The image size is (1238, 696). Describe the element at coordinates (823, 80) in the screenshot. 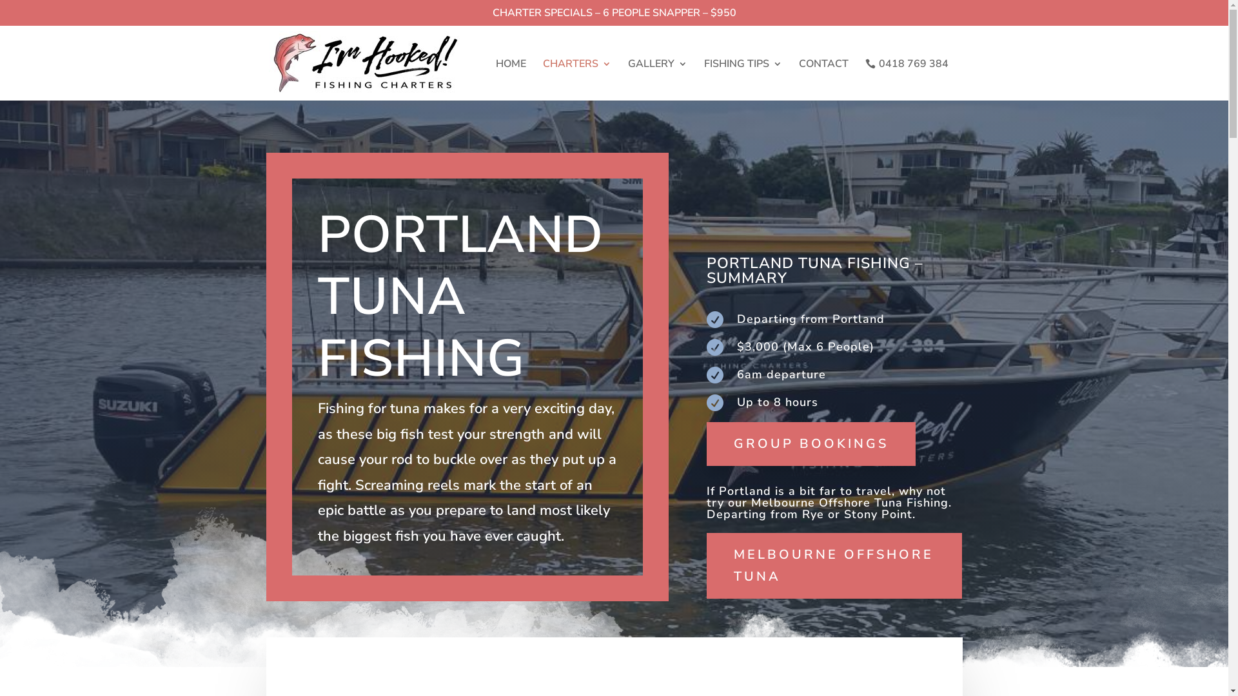

I see `CONTACT` at that location.